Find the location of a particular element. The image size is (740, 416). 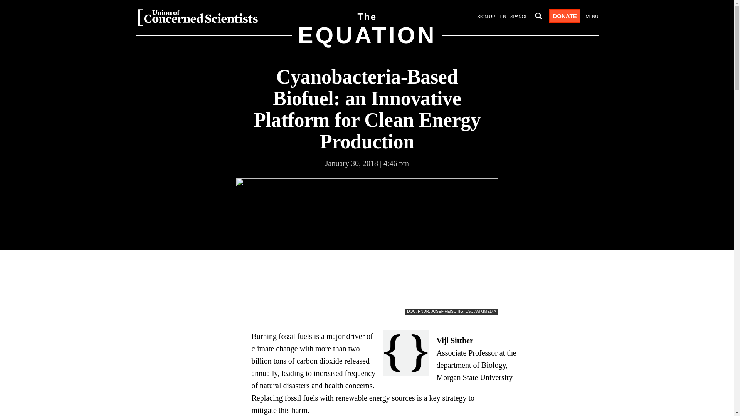

DONATE is located at coordinates (367, 41).